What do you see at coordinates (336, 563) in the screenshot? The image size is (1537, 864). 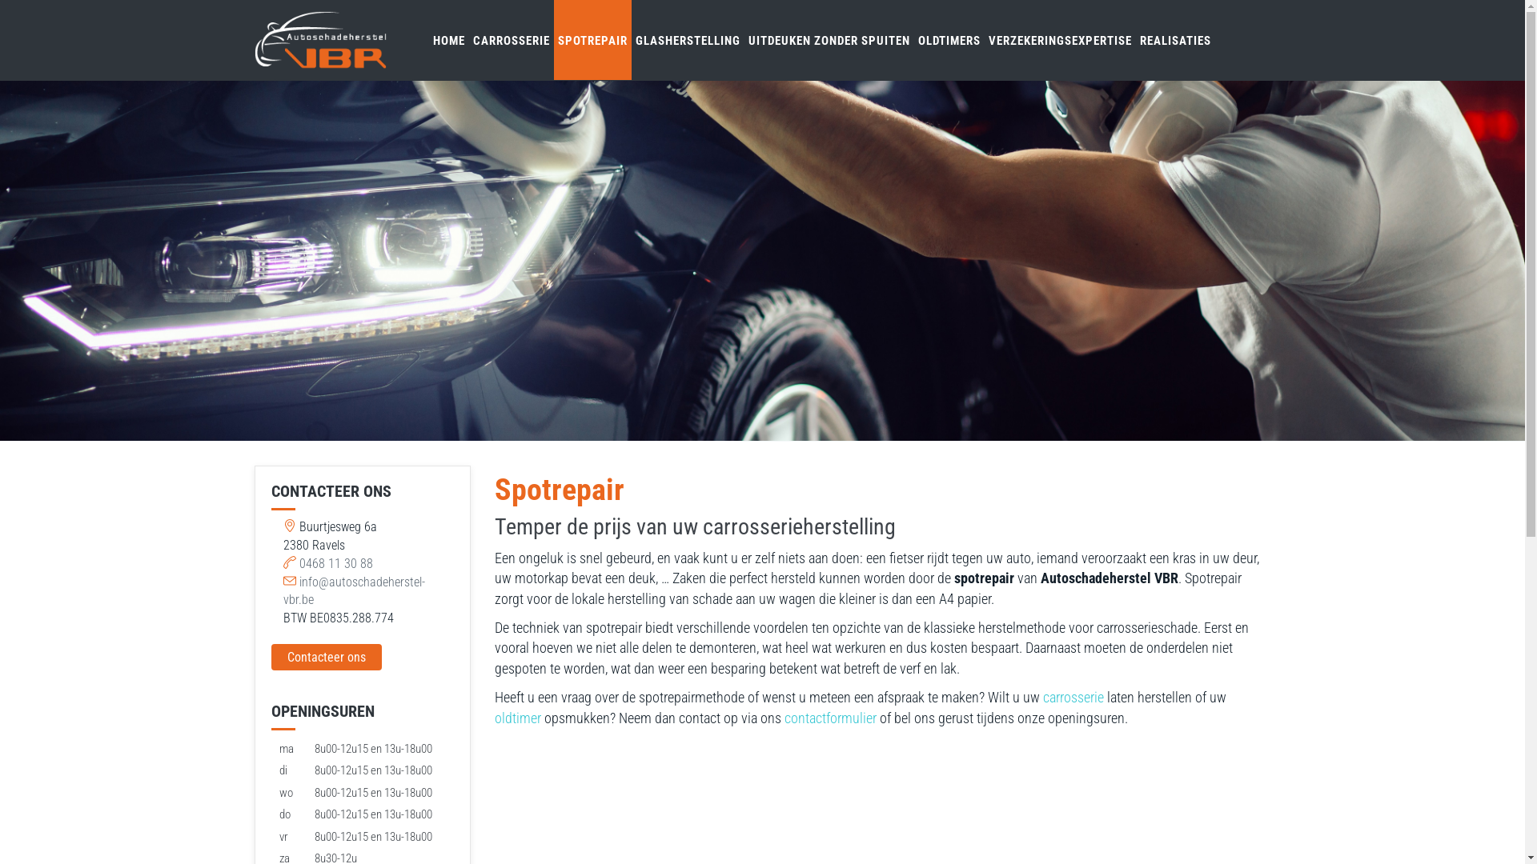 I see `0468 11 30 88` at bounding box center [336, 563].